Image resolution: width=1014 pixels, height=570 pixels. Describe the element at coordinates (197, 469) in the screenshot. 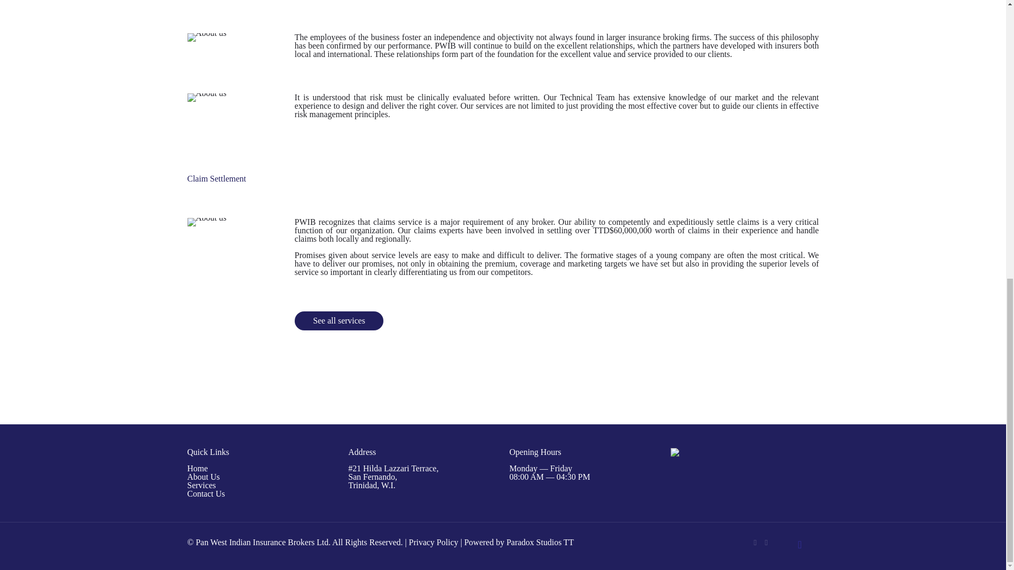

I see `Home` at that location.